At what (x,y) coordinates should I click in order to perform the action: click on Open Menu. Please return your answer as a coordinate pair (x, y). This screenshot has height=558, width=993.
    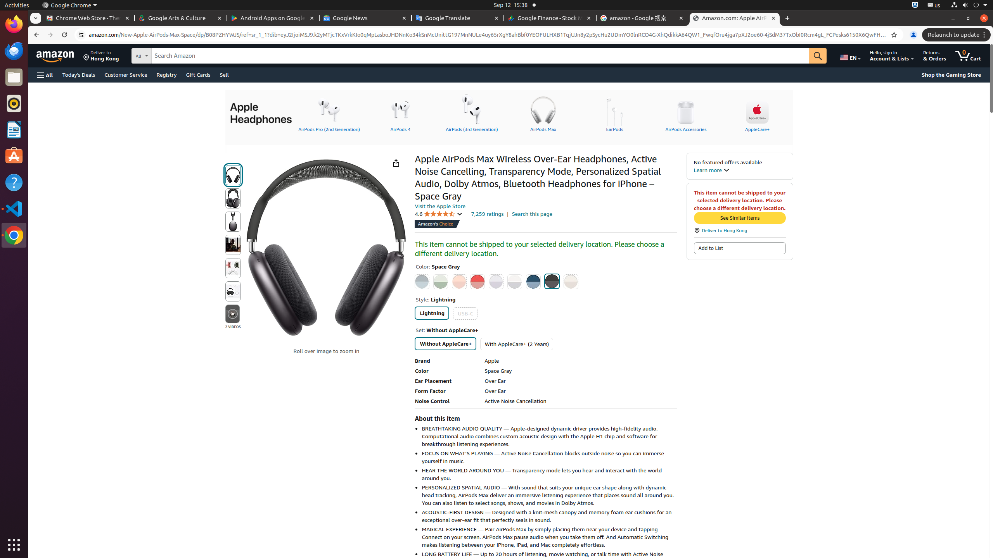
    Looking at the image, I should click on (45, 75).